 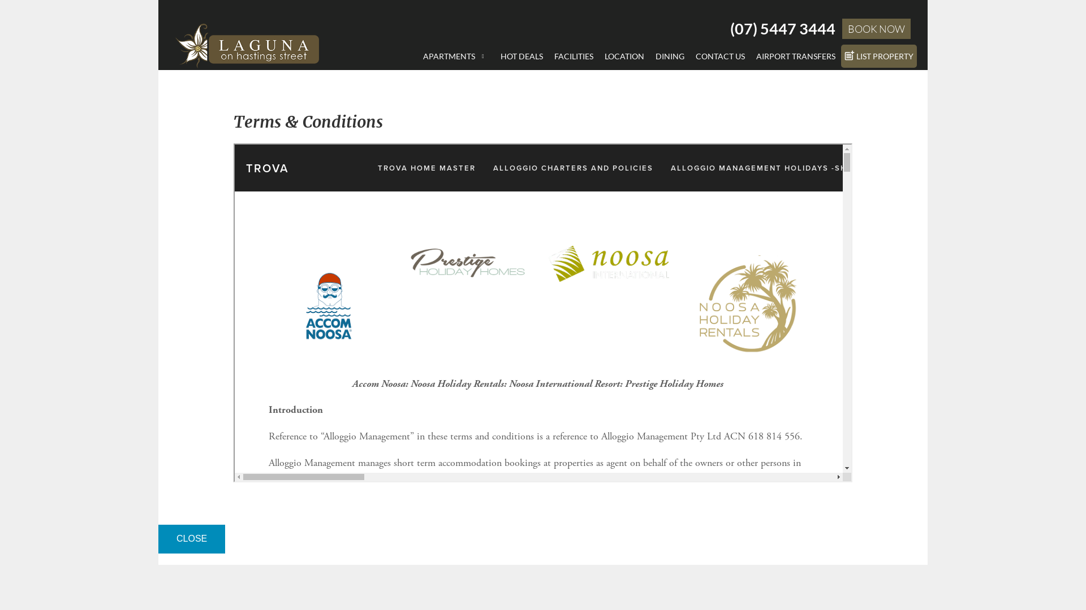 What do you see at coordinates (483, 87) in the screenshot?
I see `2 BEDROOM` at bounding box center [483, 87].